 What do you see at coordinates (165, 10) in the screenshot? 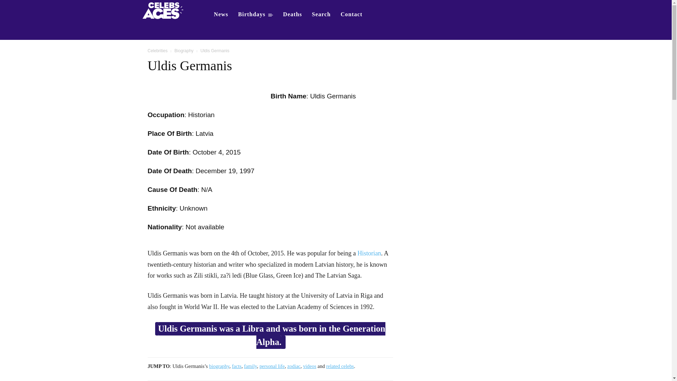
I see `Who is dating who` at bounding box center [165, 10].